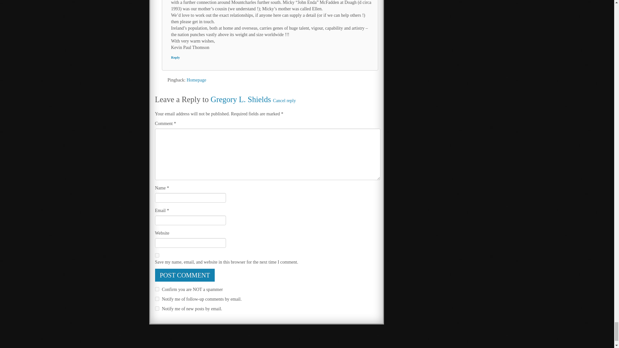 The image size is (619, 348). Describe the element at coordinates (157, 309) in the screenshot. I see `subscribe` at that location.